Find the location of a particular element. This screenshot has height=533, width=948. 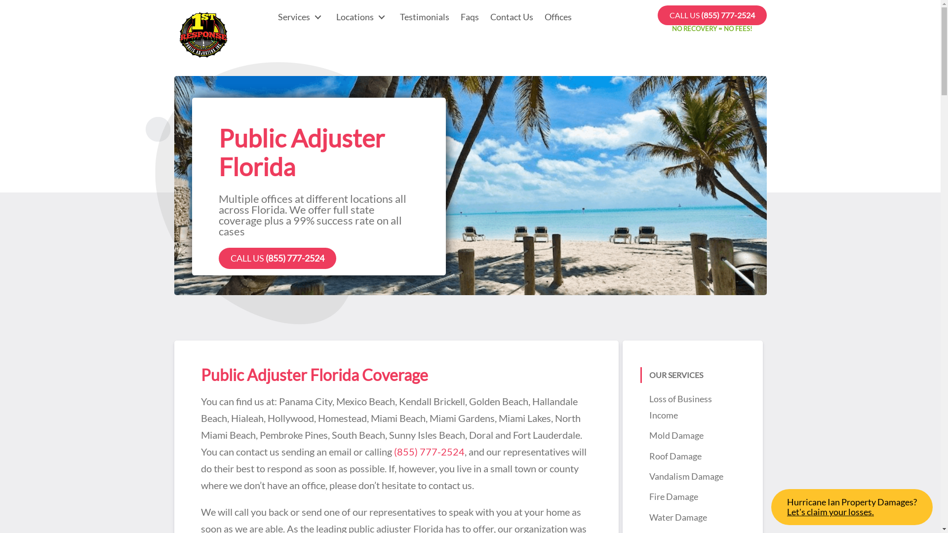

Offices is located at coordinates (558, 17).